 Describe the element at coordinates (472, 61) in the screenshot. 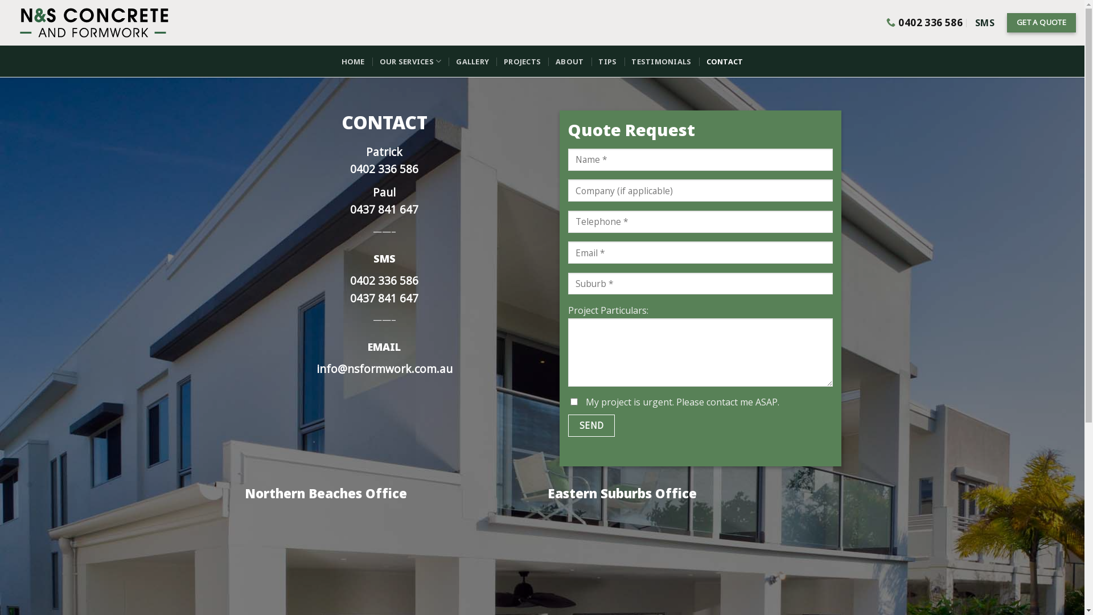

I see `GALLERY` at that location.